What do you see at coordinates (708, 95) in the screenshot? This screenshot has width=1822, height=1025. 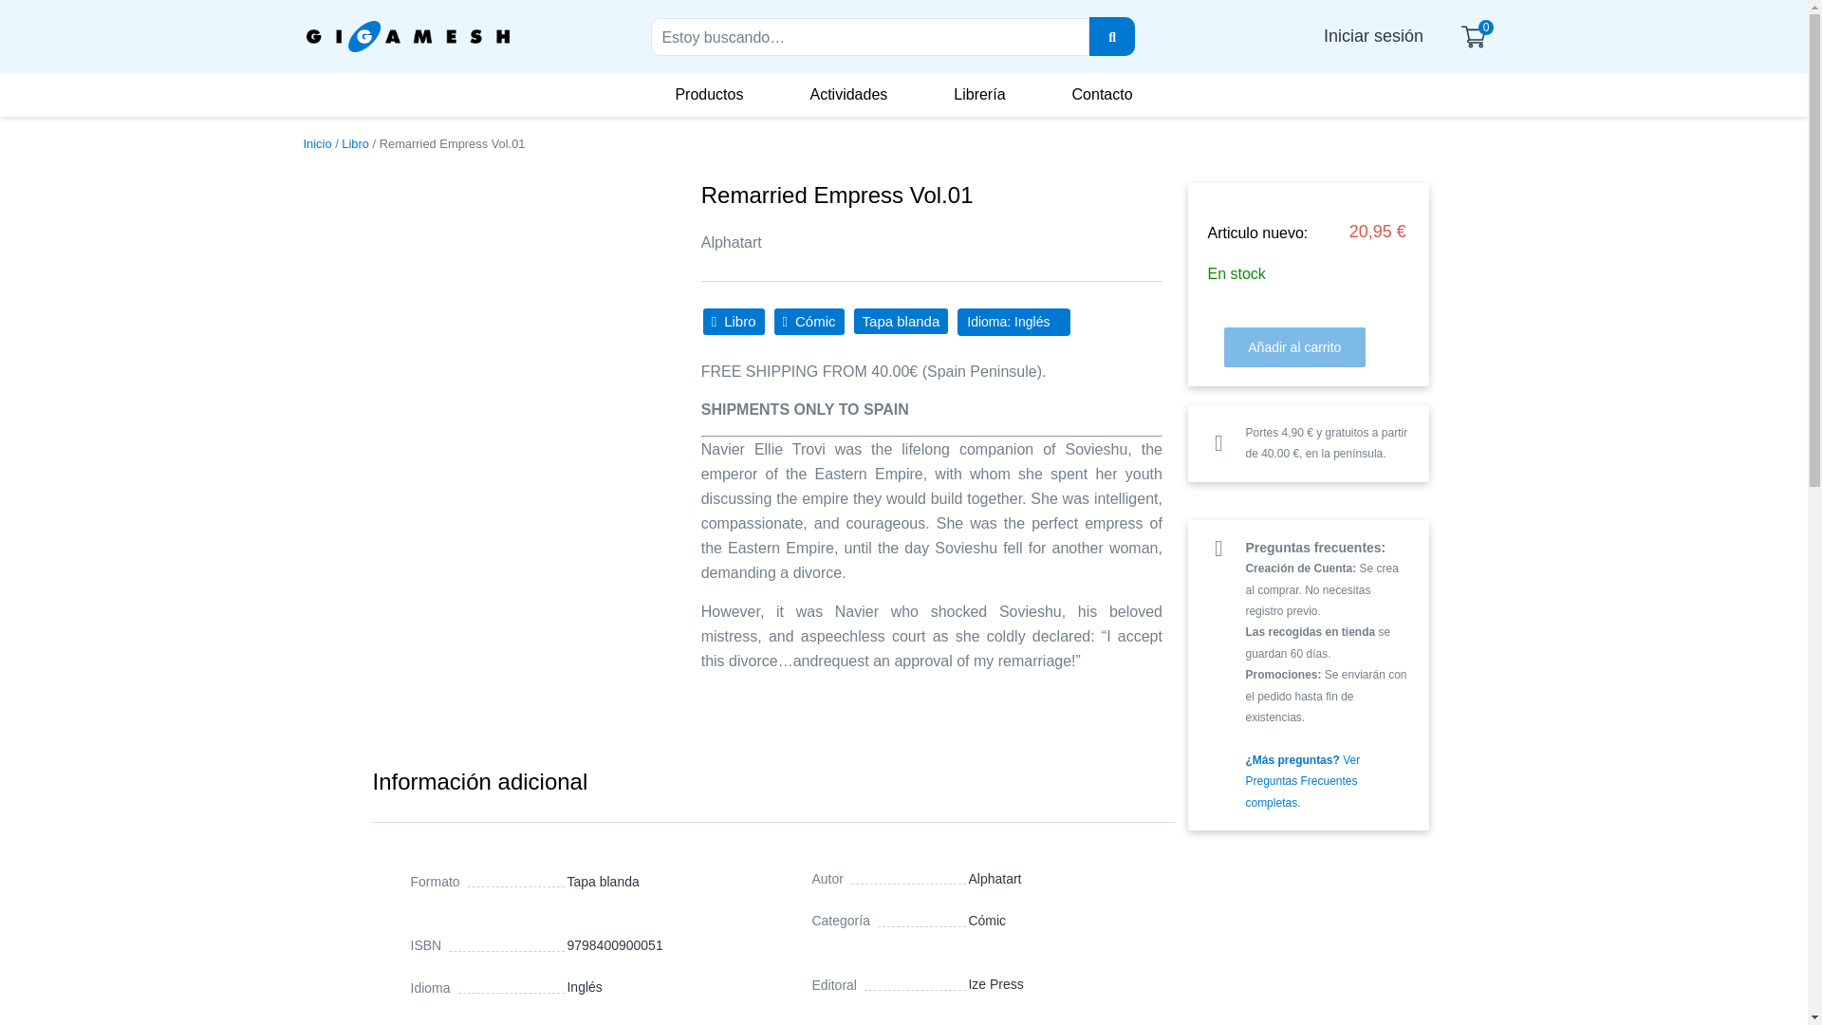 I see `Productos` at bounding box center [708, 95].